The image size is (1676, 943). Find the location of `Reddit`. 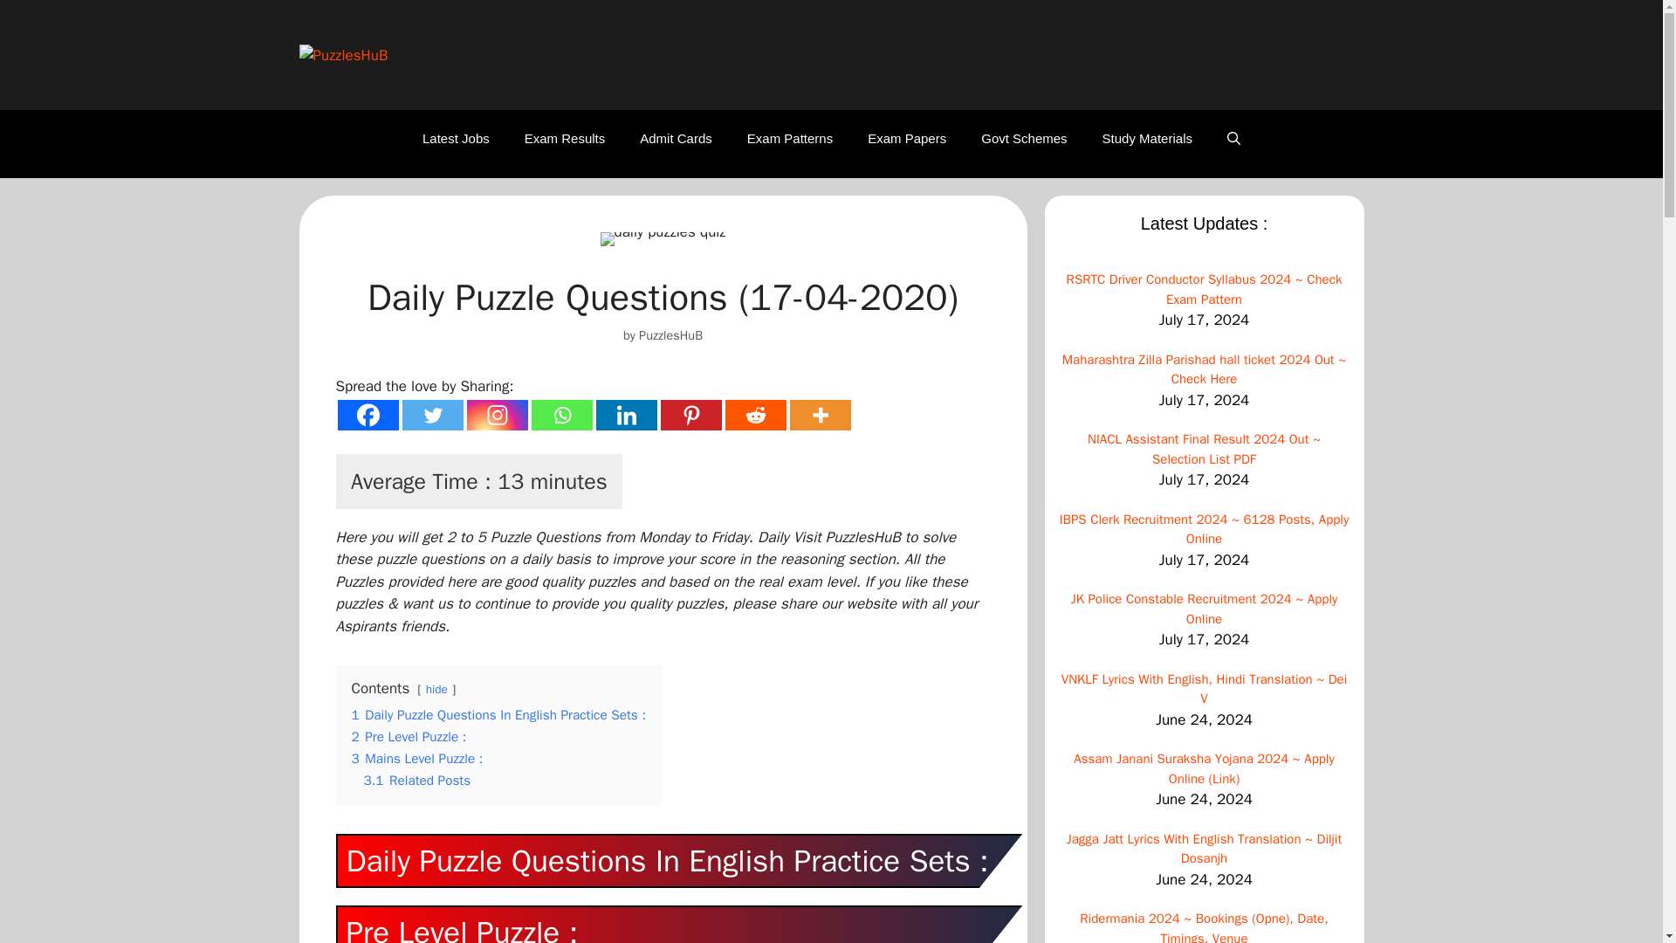

Reddit is located at coordinates (754, 414).